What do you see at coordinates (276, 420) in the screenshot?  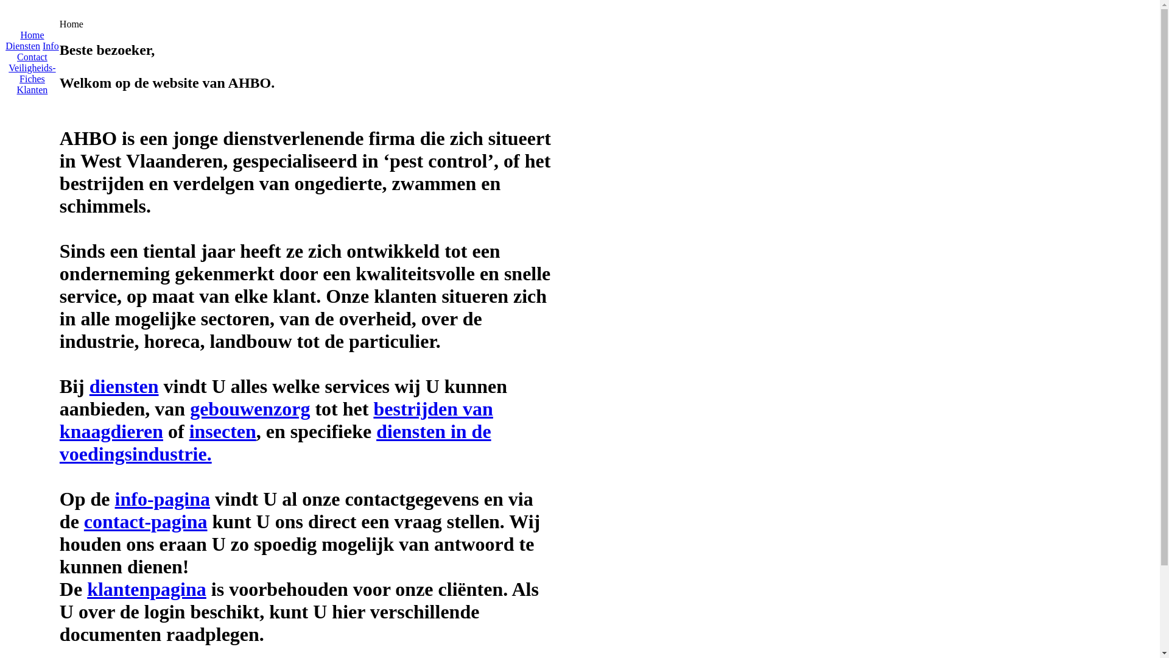 I see `bestrijden van knaagdieren` at bounding box center [276, 420].